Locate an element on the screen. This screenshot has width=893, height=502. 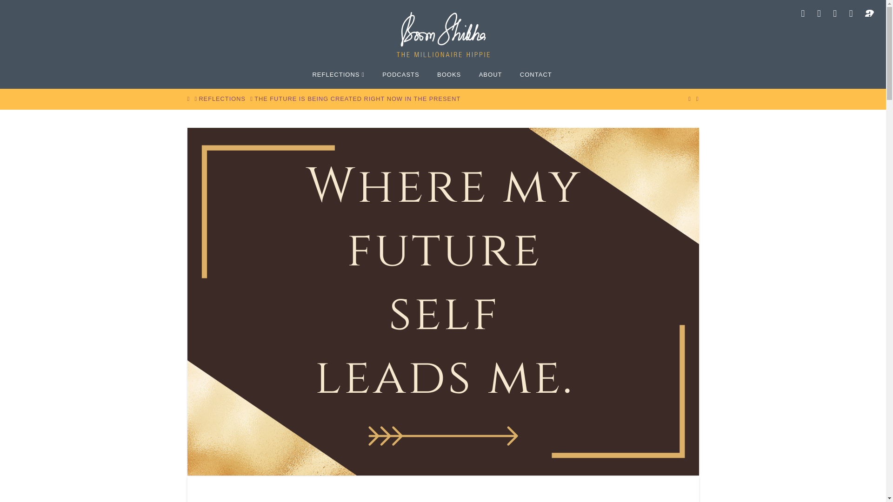
REFLECTIONS is located at coordinates (338, 74).